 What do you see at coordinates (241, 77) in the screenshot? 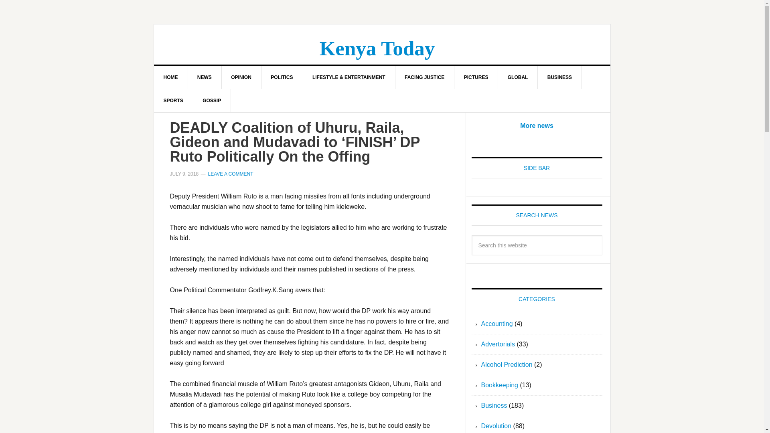
I see `OPINION` at bounding box center [241, 77].